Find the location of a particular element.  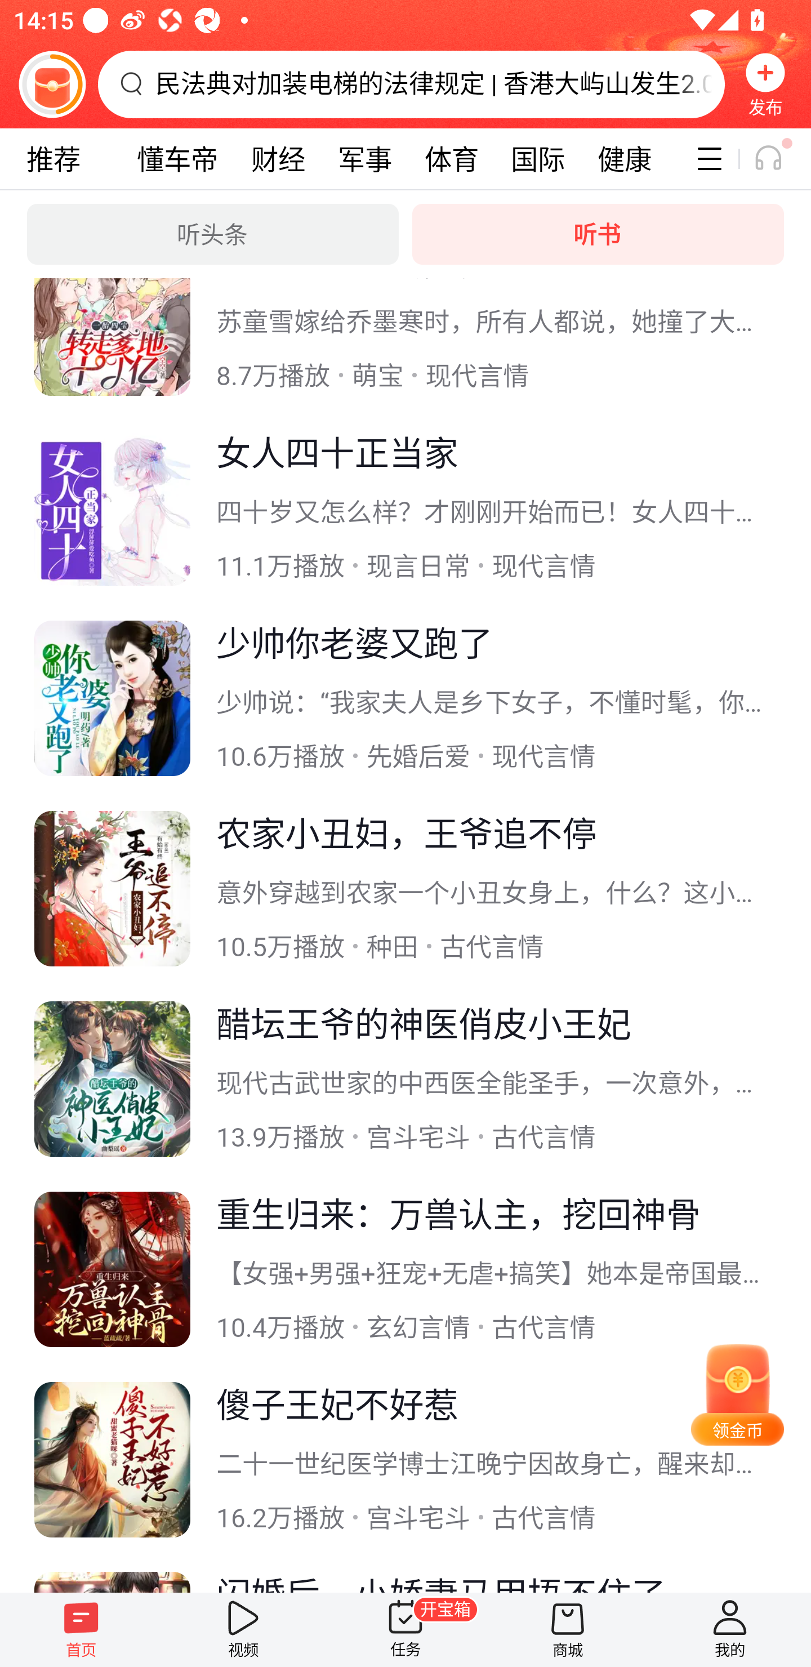

首页 is located at coordinates (81, 1629).